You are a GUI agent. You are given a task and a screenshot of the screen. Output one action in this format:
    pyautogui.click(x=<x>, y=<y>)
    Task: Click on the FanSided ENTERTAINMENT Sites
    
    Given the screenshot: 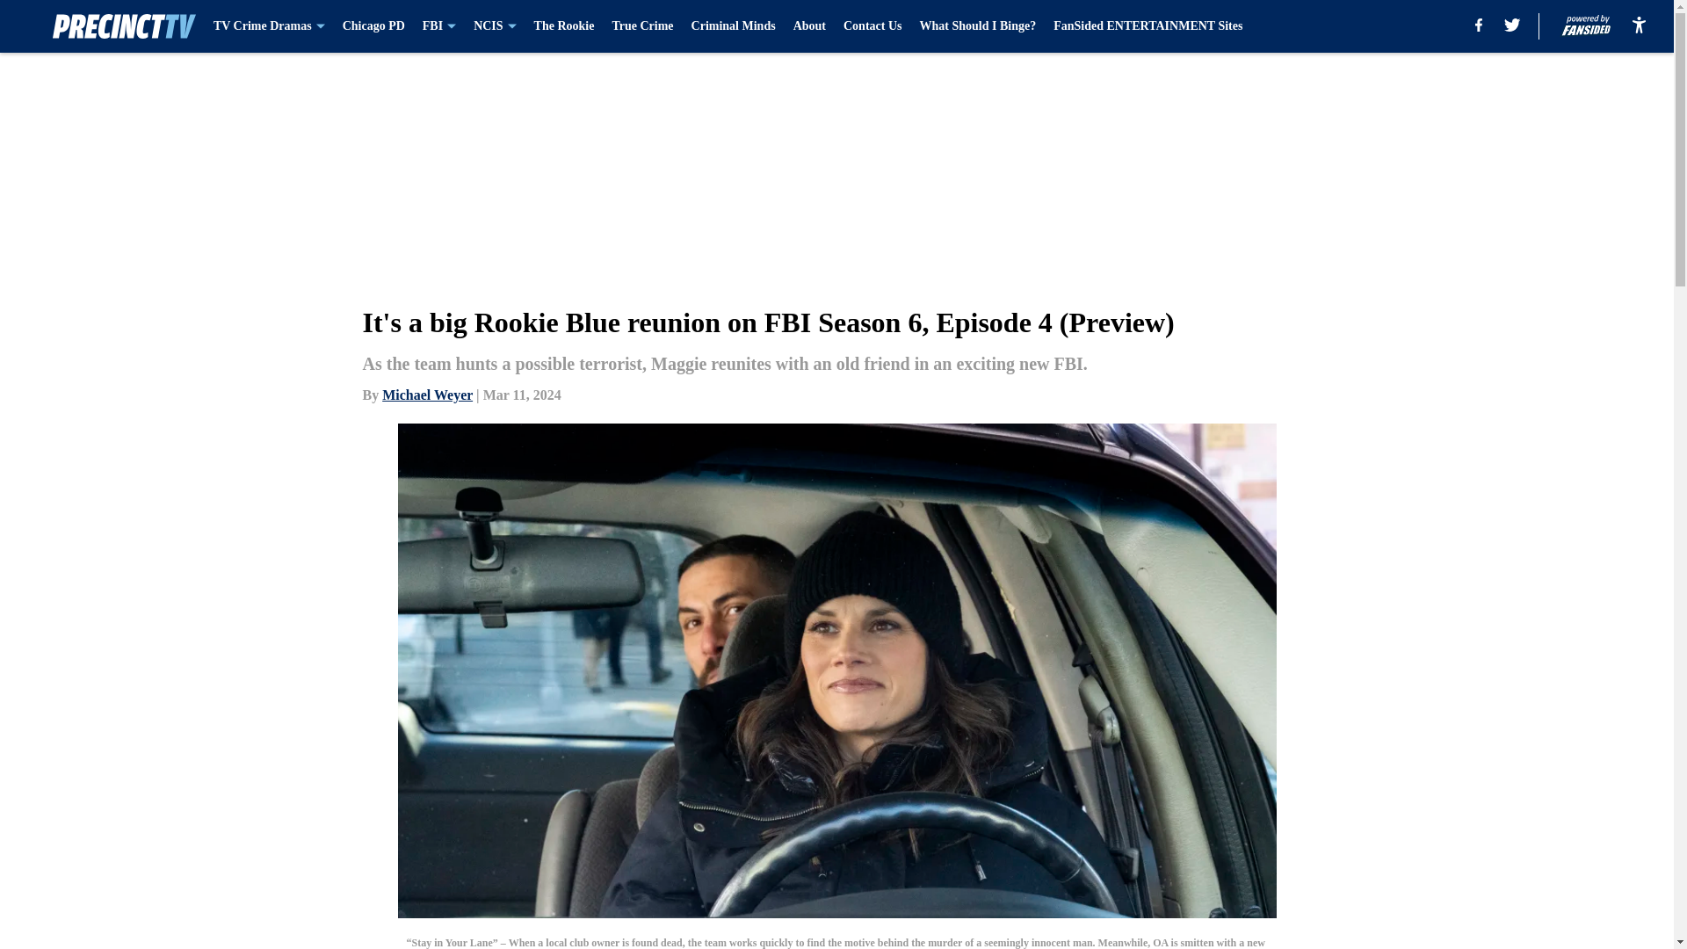 What is the action you would take?
    pyautogui.click(x=1148, y=26)
    